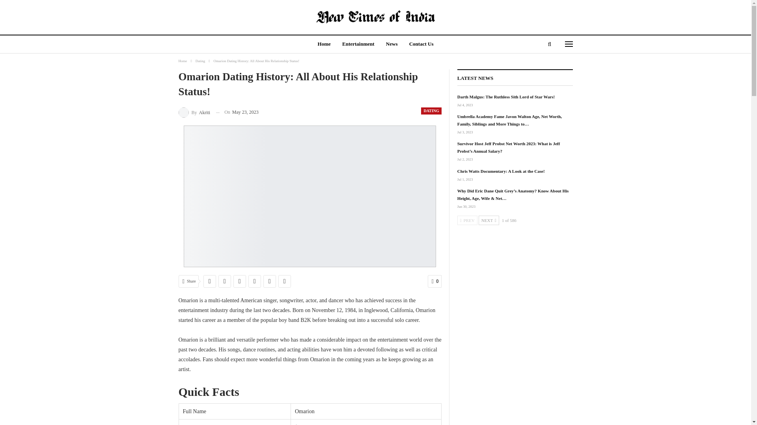 The width and height of the screenshot is (757, 425). Describe the element at coordinates (358, 44) in the screenshot. I see `Entertainment` at that location.